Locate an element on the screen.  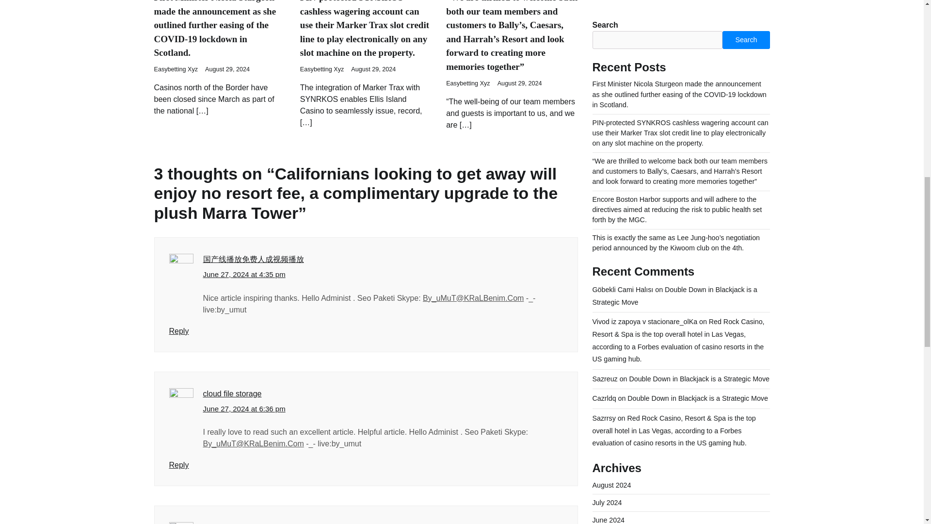
cloud file storage is located at coordinates (232, 393).